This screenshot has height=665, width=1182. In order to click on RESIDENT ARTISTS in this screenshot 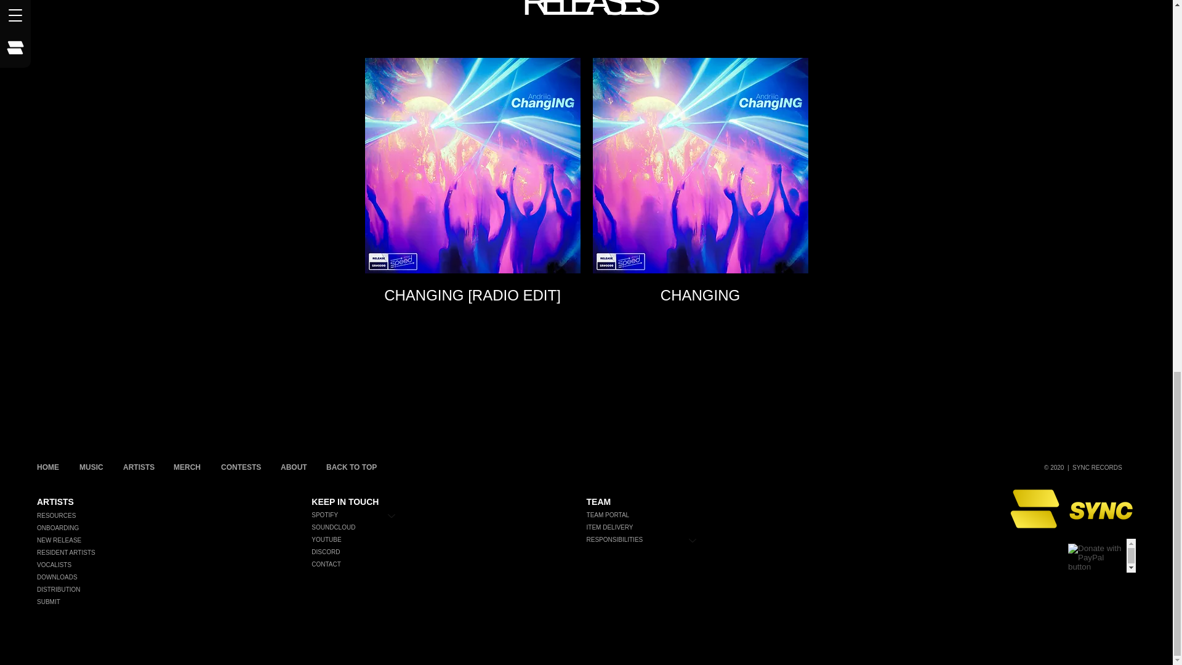, I will do `click(172, 553)`.